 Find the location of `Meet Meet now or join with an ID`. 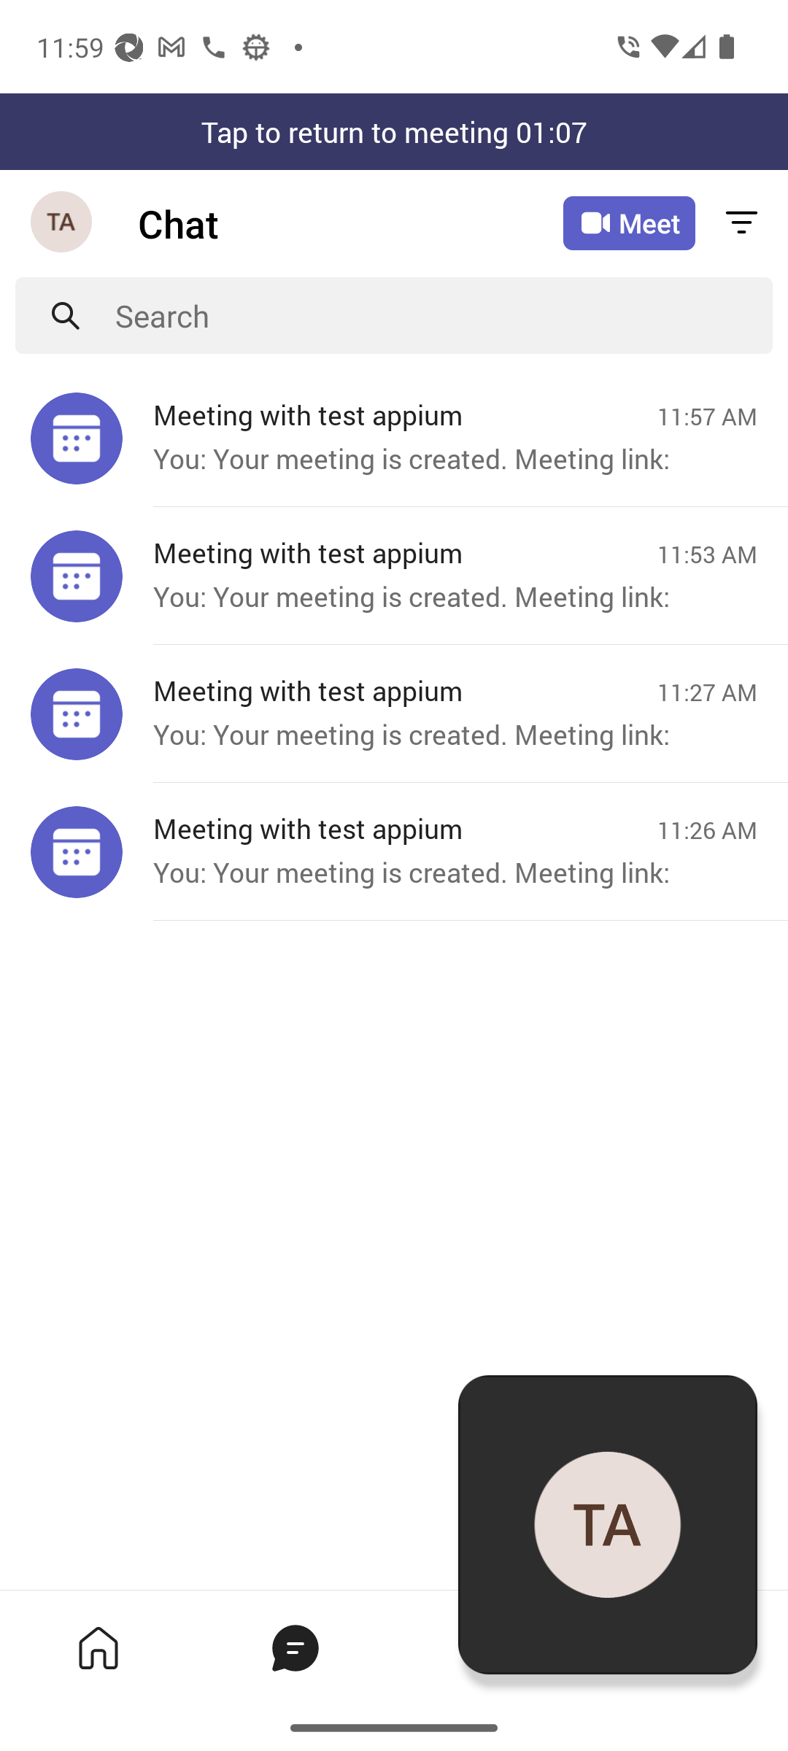

Meet Meet now or join with an ID is located at coordinates (629, 223).